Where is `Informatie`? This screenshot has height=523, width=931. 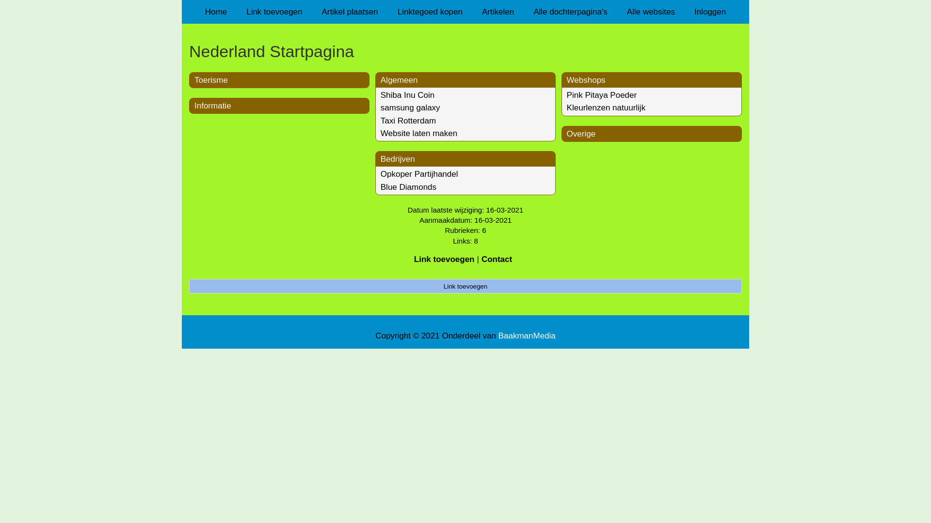 Informatie is located at coordinates (213, 106).